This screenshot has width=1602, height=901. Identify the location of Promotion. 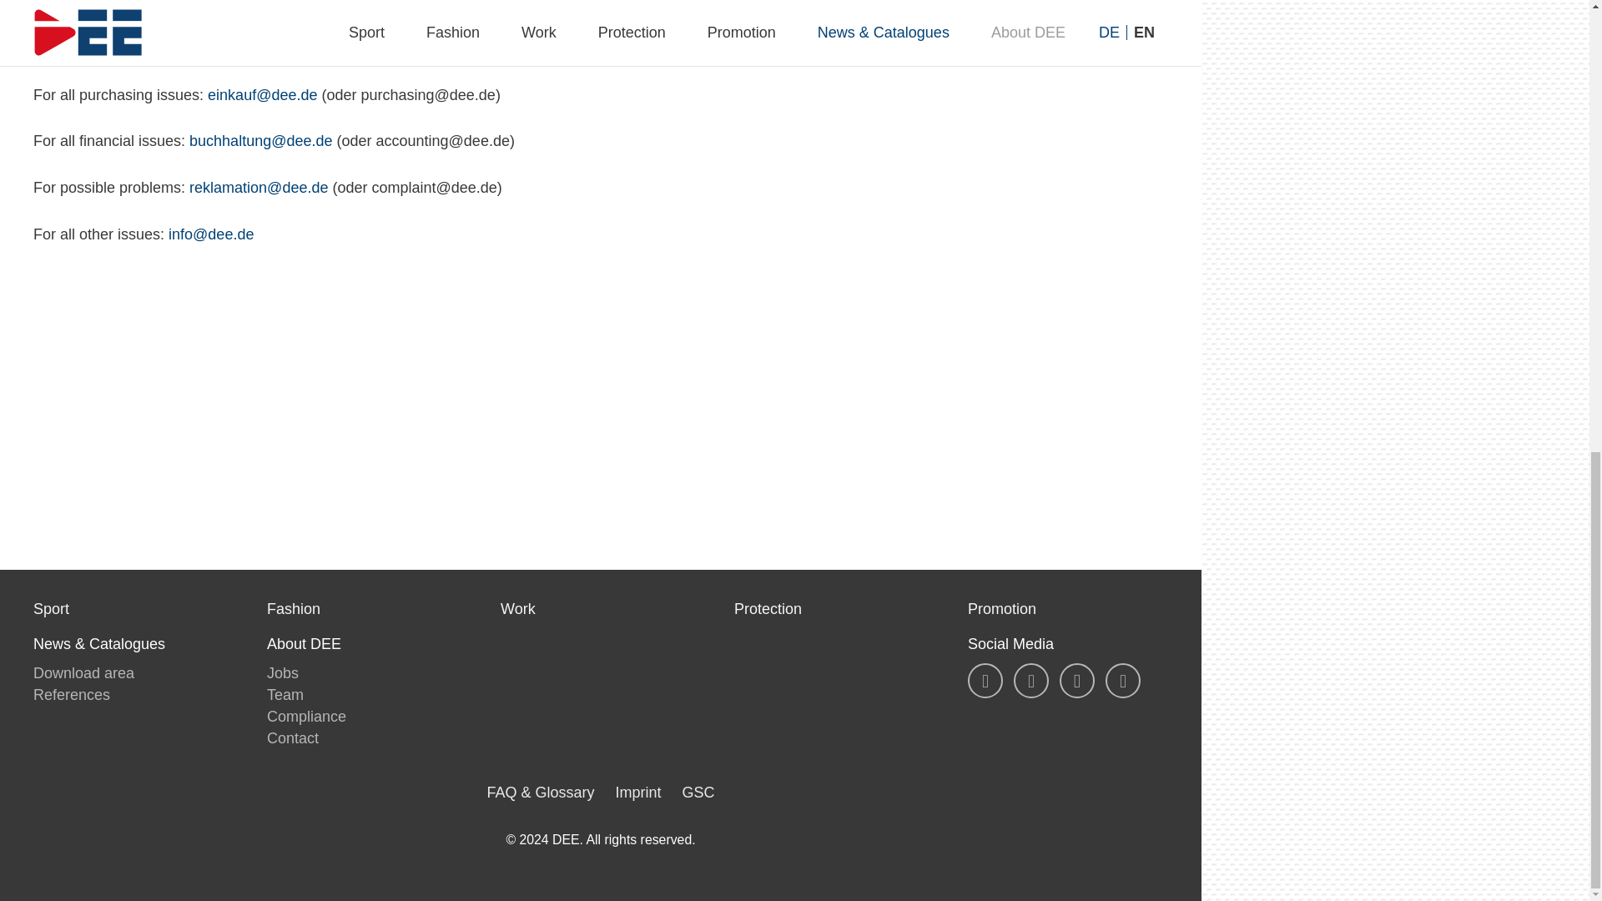
(1067, 609).